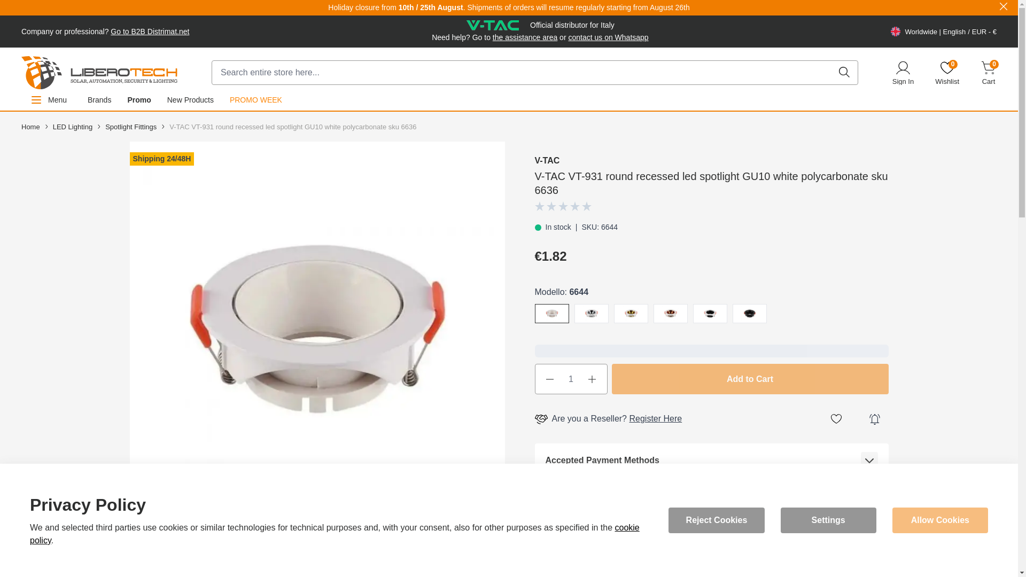  I want to click on Go to Home Page, so click(30, 127).